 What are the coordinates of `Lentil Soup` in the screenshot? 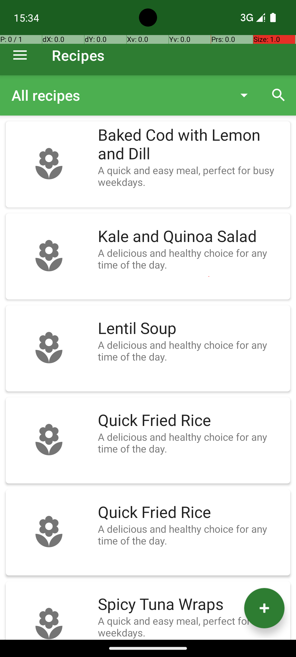 It's located at (191, 328).